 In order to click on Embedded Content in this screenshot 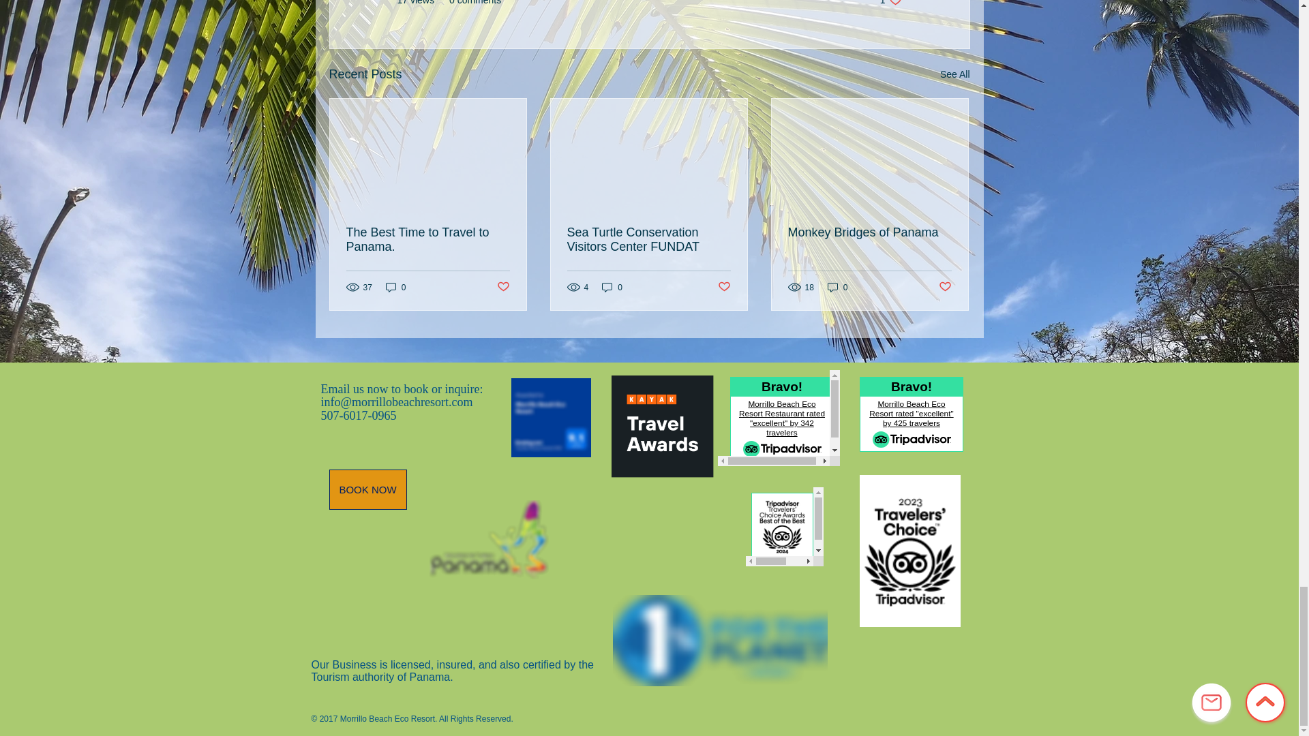, I will do `click(661, 428)`.